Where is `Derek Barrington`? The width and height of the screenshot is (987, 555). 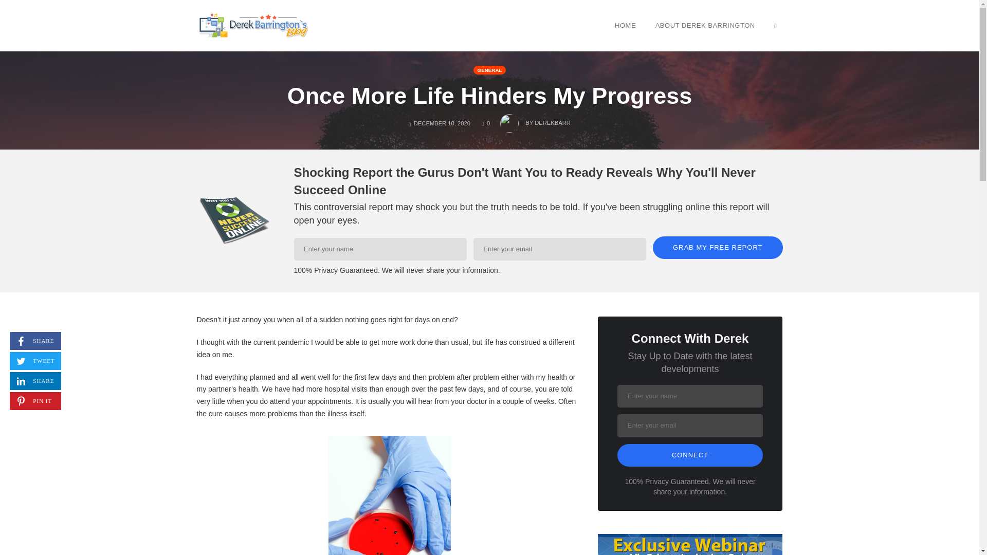
Derek Barrington is located at coordinates (253, 25).